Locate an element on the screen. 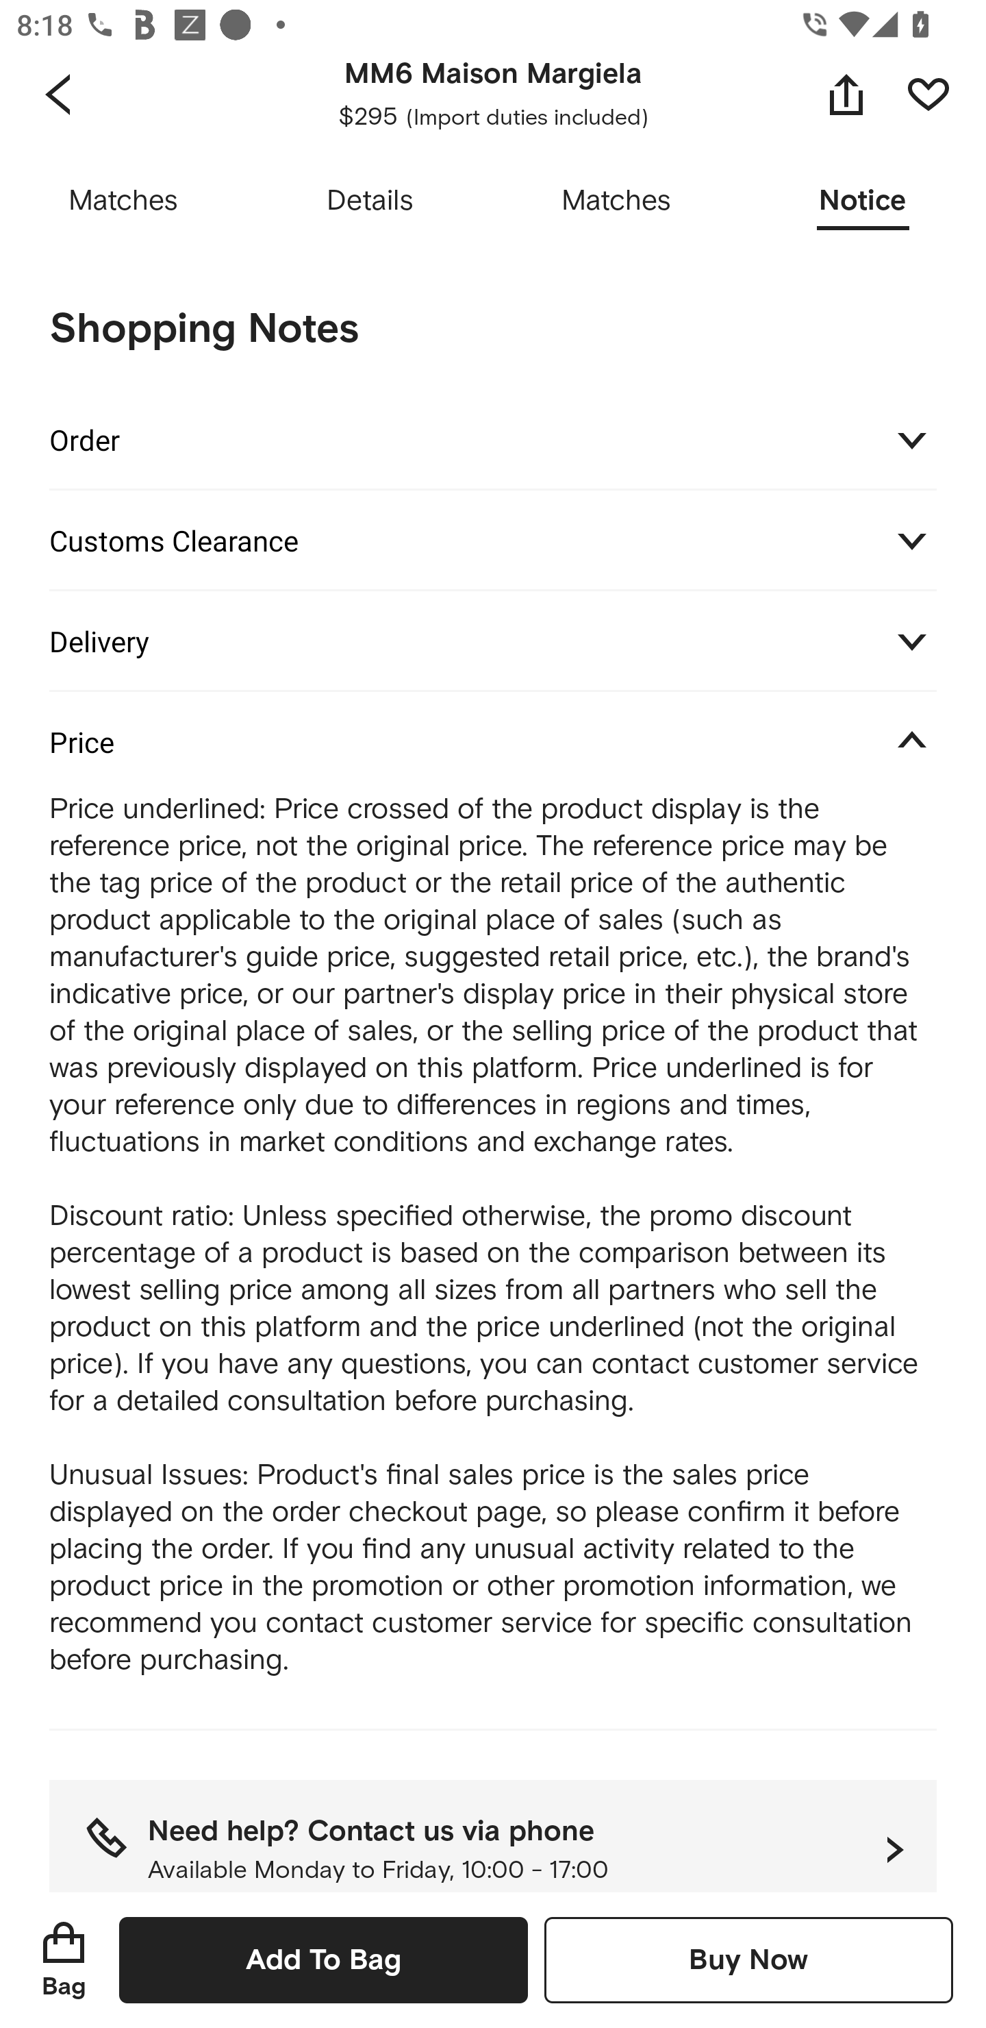 The width and height of the screenshot is (986, 2028). Buy Now is located at coordinates (748, 1959).